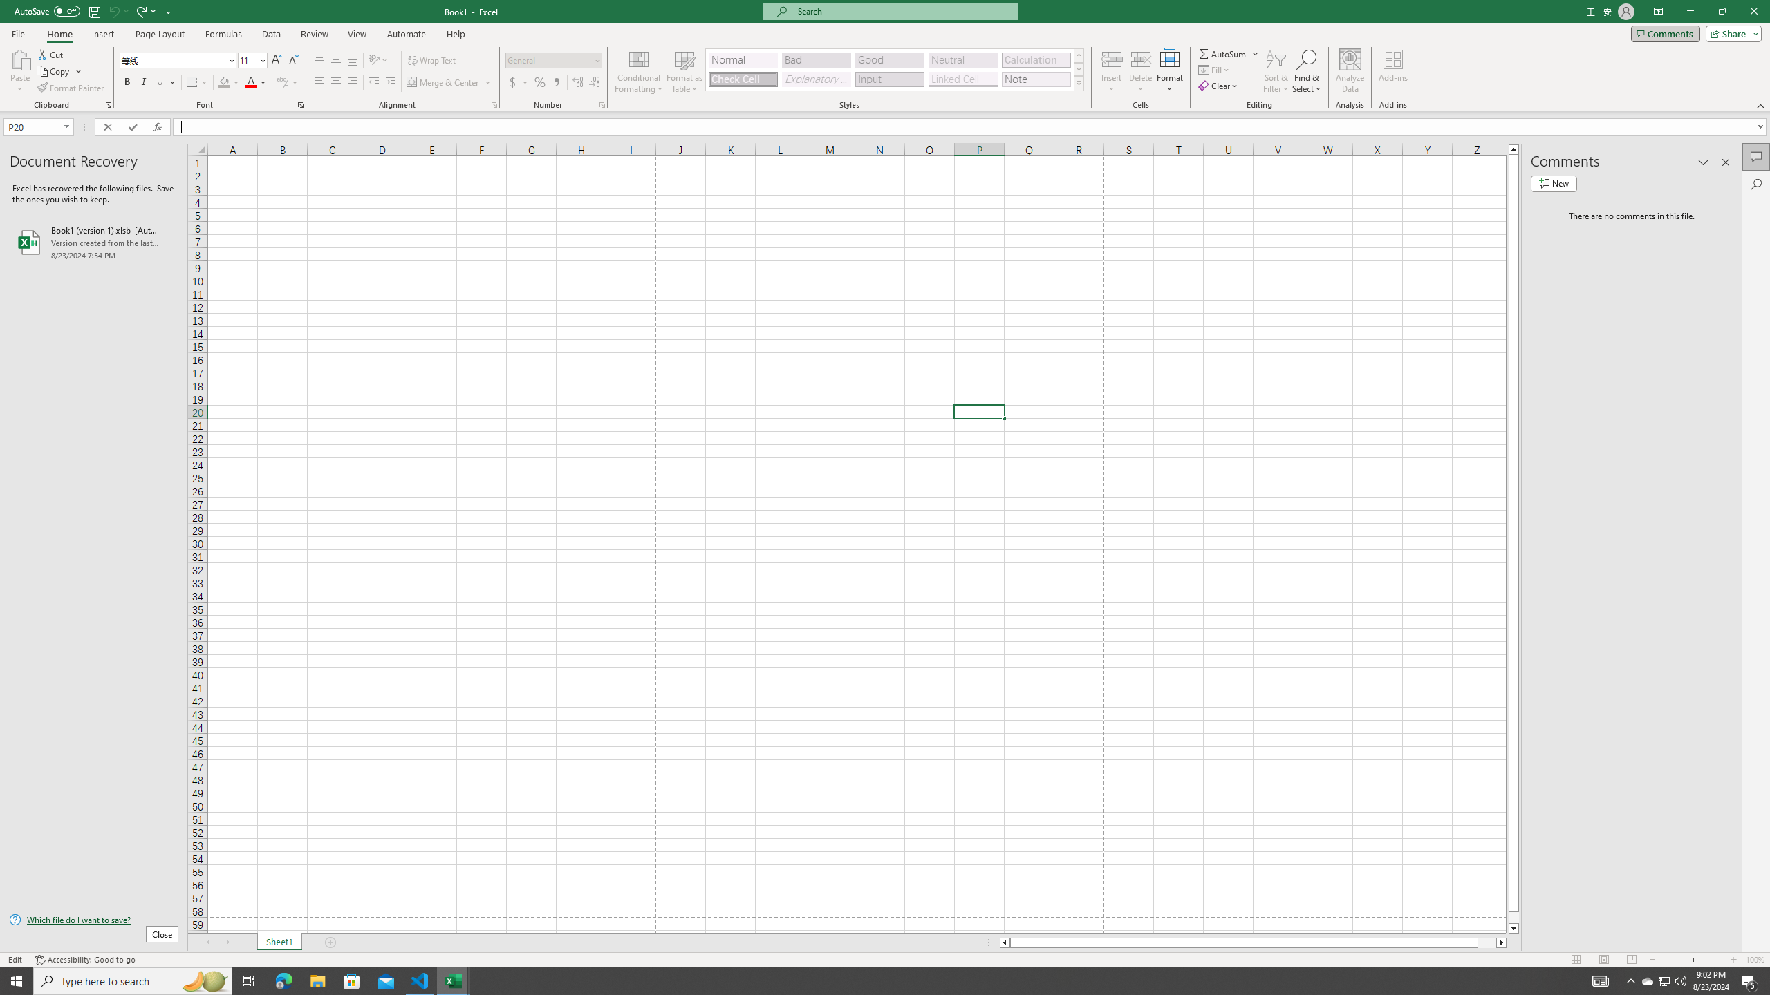  I want to click on Automate, so click(407, 34).